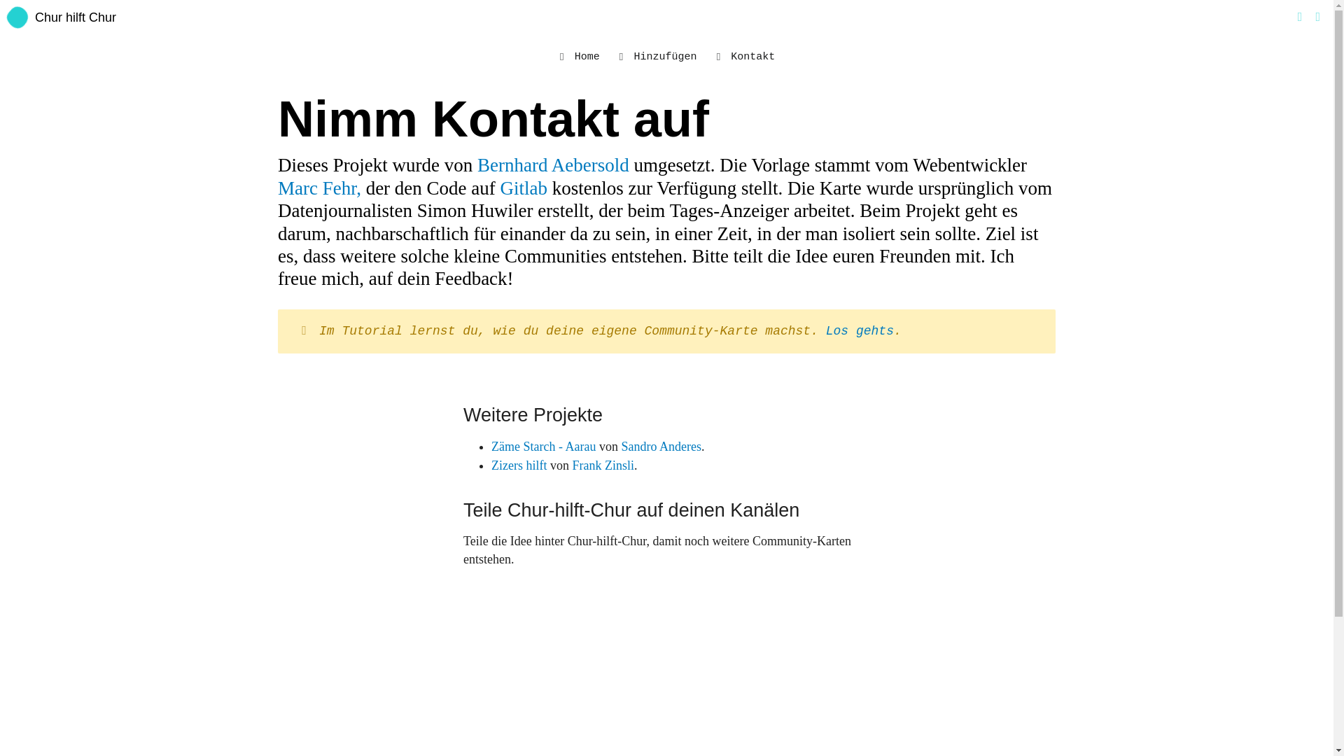 The image size is (1344, 756). I want to click on Marc Fehr,, so click(319, 188).